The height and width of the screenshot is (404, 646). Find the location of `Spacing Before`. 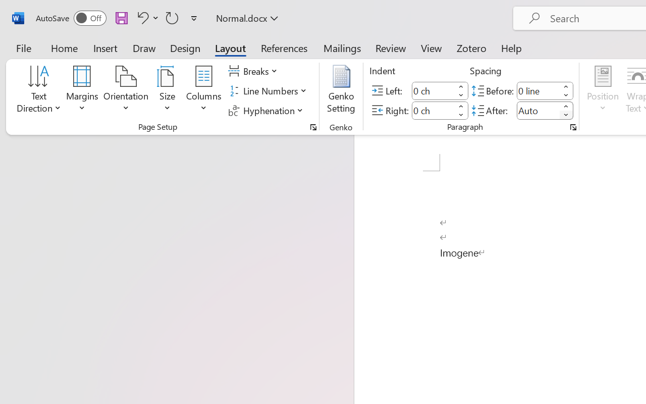

Spacing Before is located at coordinates (538, 91).